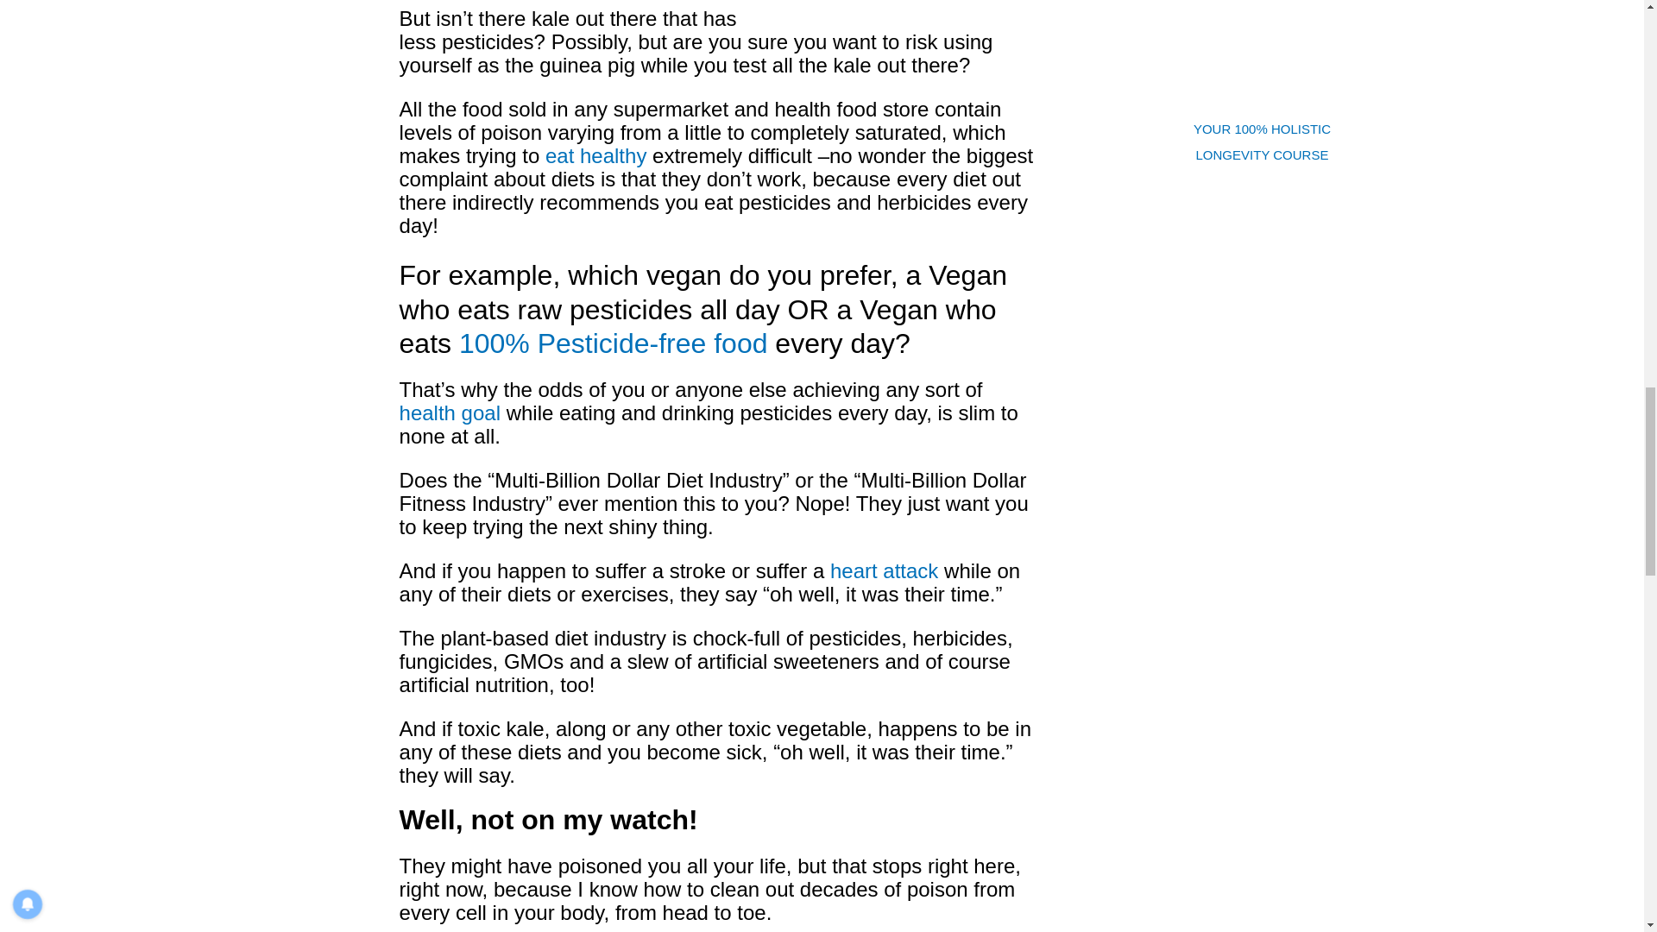 The width and height of the screenshot is (1657, 932). What do you see at coordinates (449, 412) in the screenshot?
I see `health goal` at bounding box center [449, 412].